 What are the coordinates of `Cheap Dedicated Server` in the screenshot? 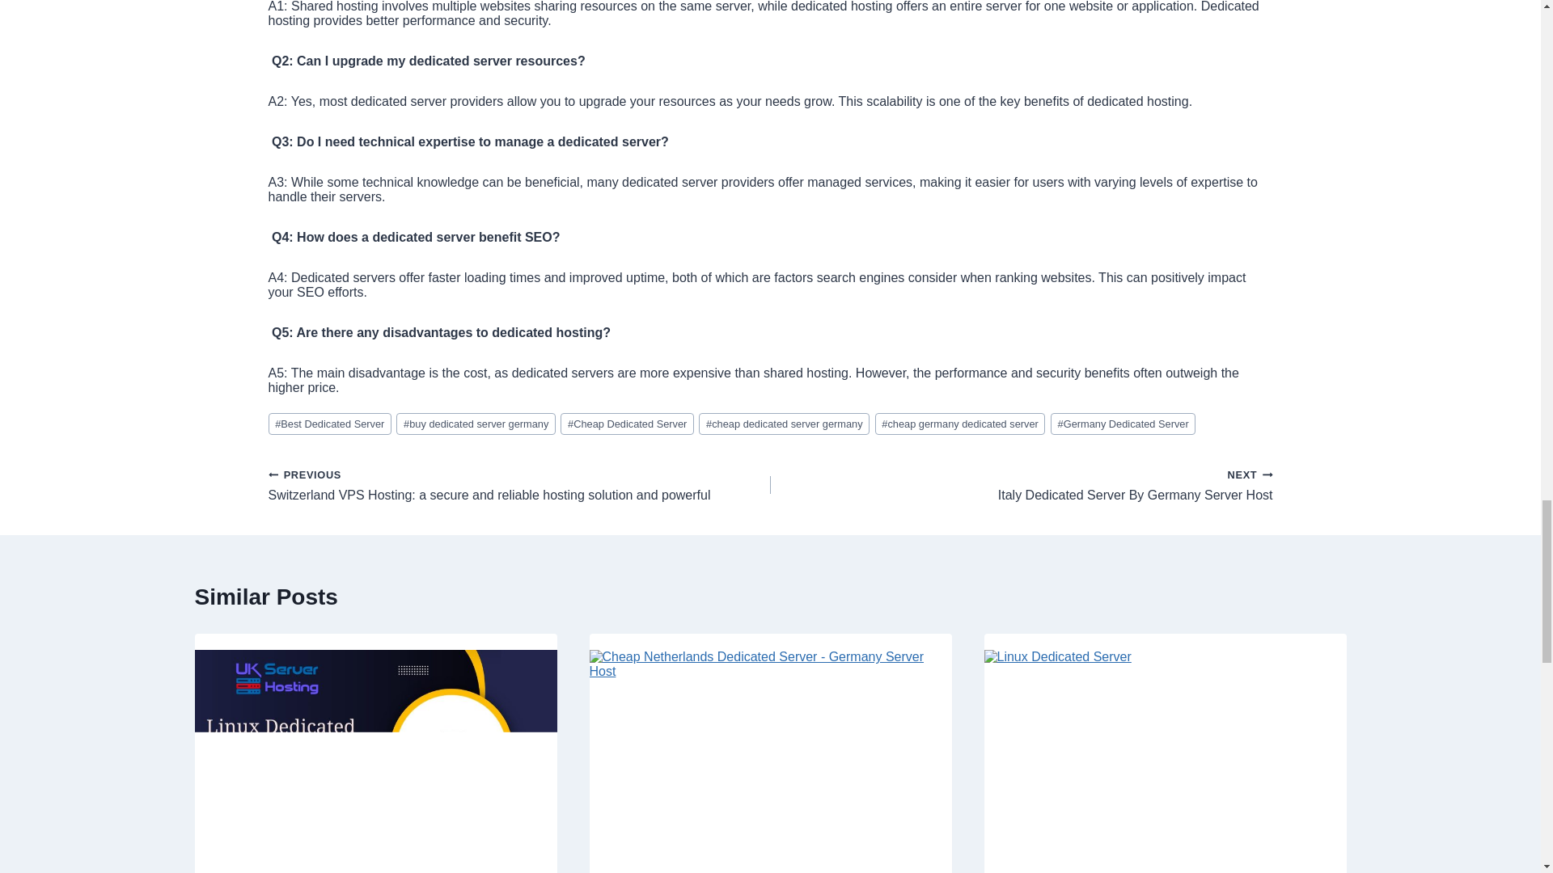 It's located at (628, 424).